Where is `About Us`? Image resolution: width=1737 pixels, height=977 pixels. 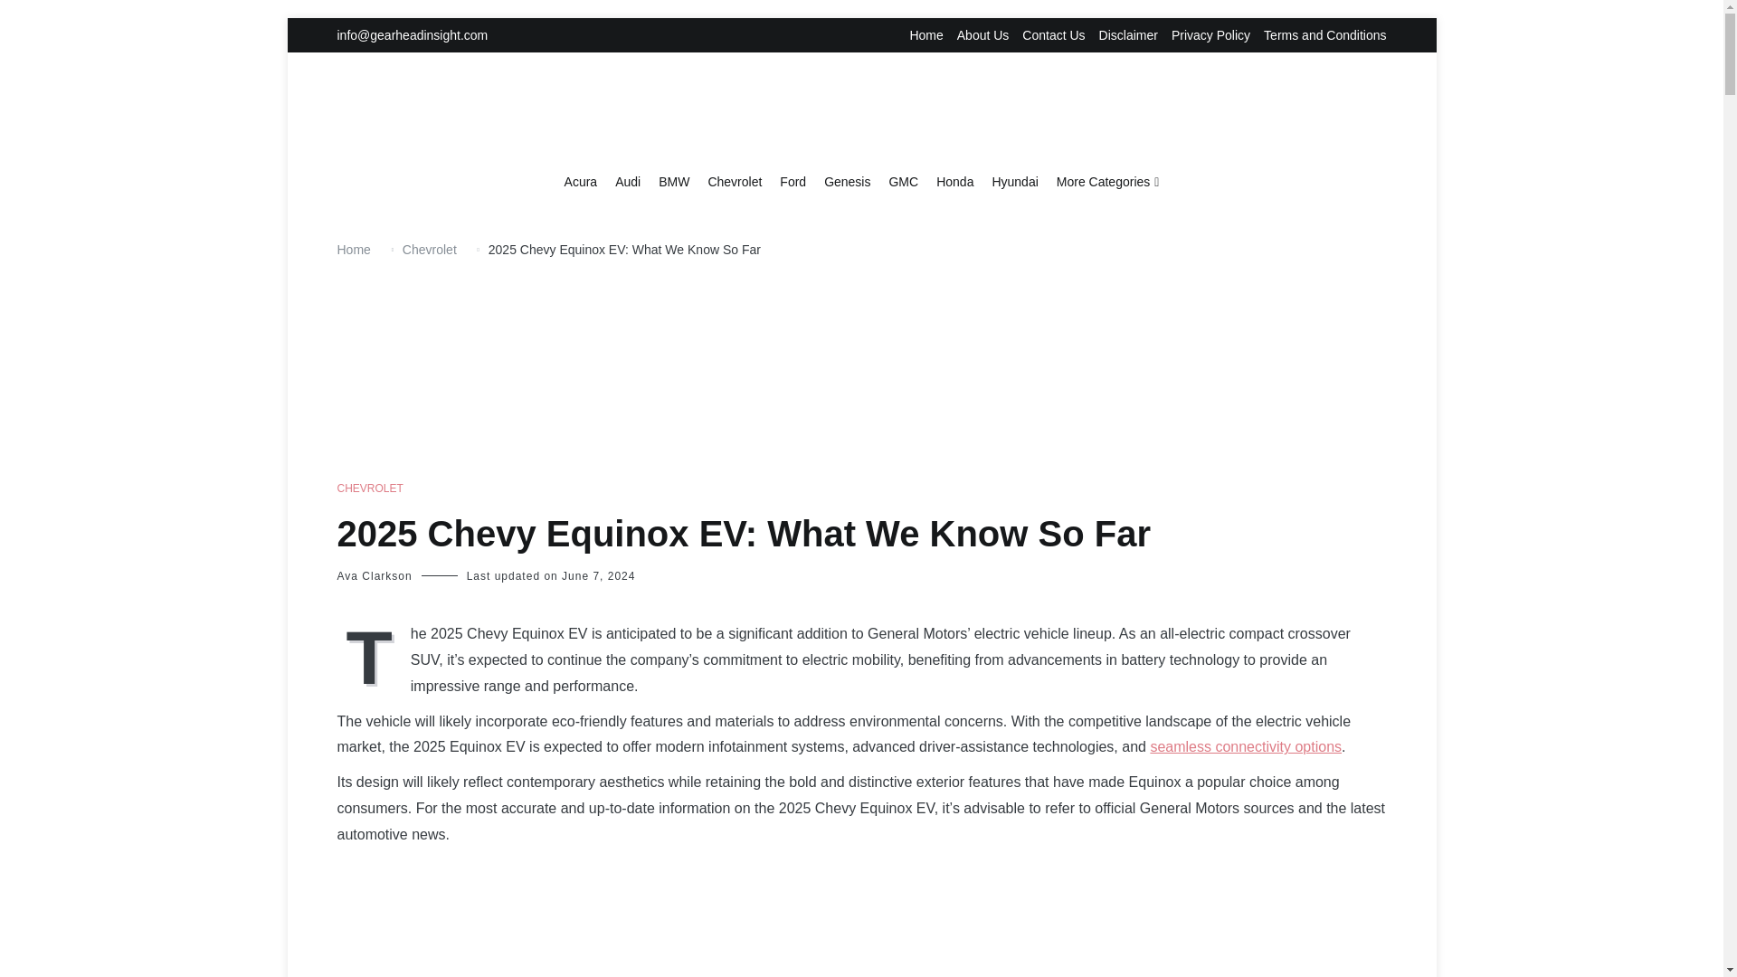 About Us is located at coordinates (982, 35).